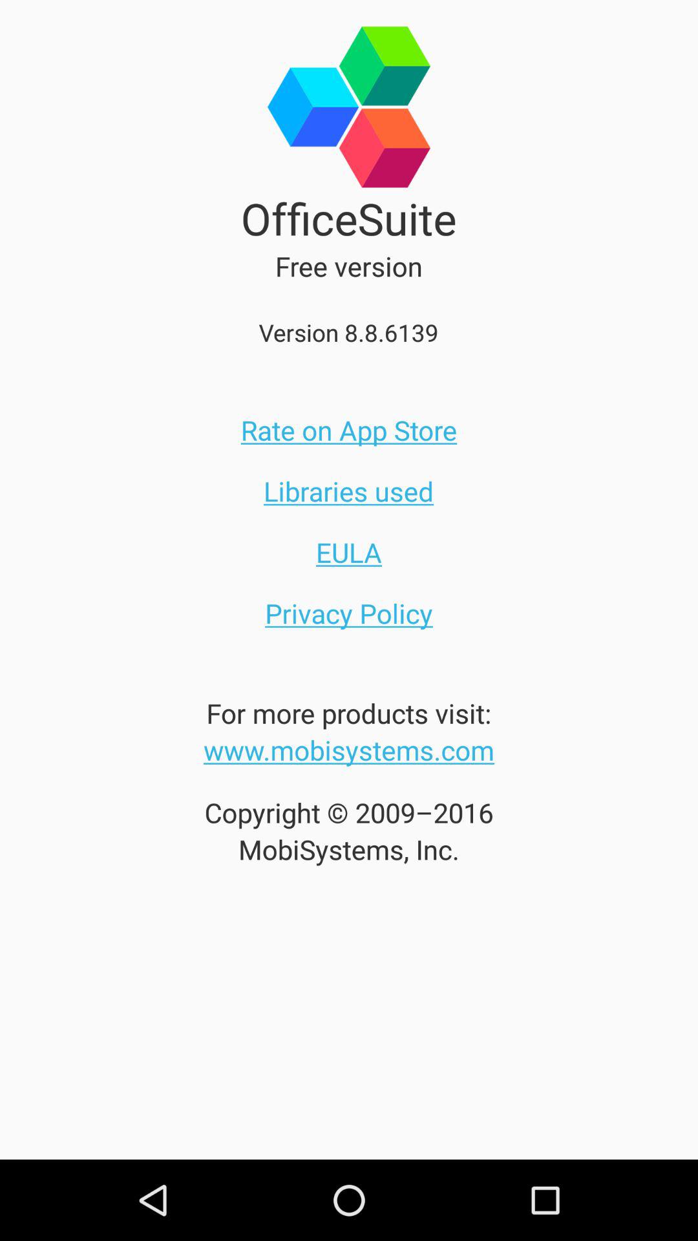  What do you see at coordinates (349, 430) in the screenshot?
I see `turn on the icon below the version 8 8` at bounding box center [349, 430].